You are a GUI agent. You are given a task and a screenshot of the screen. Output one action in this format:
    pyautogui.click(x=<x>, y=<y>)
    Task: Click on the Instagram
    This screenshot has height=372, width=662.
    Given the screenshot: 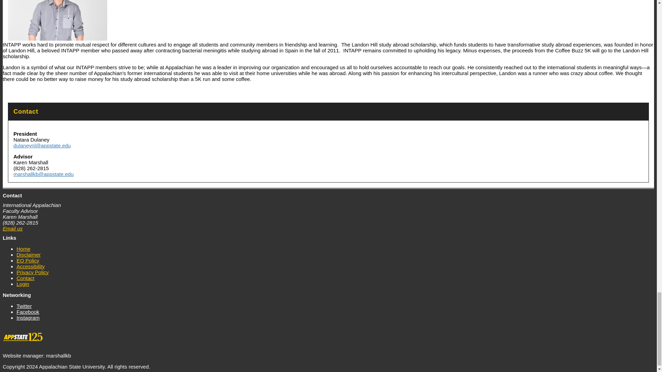 What is the action you would take?
    pyautogui.click(x=29, y=318)
    